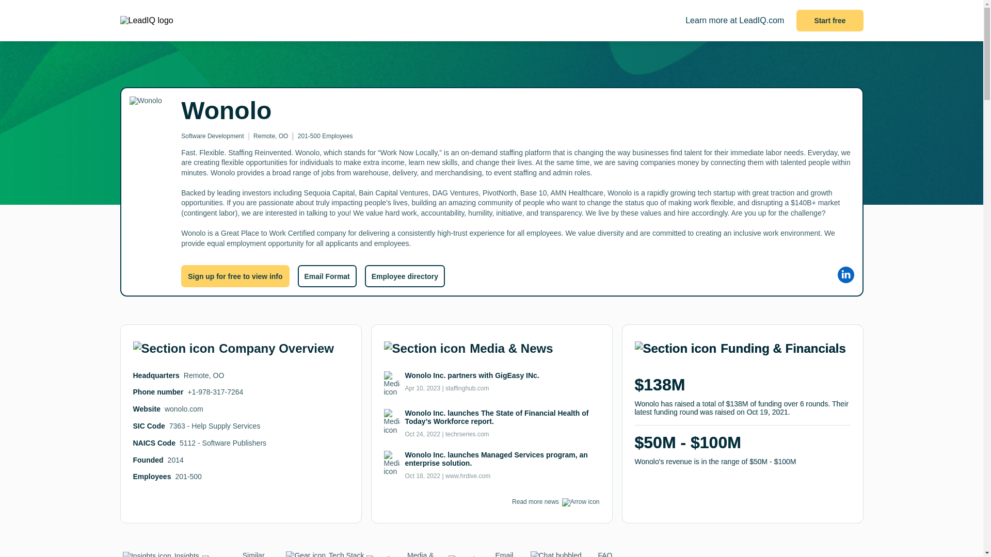 This screenshot has height=557, width=991. What do you see at coordinates (243, 554) in the screenshot?
I see `Similar companies` at bounding box center [243, 554].